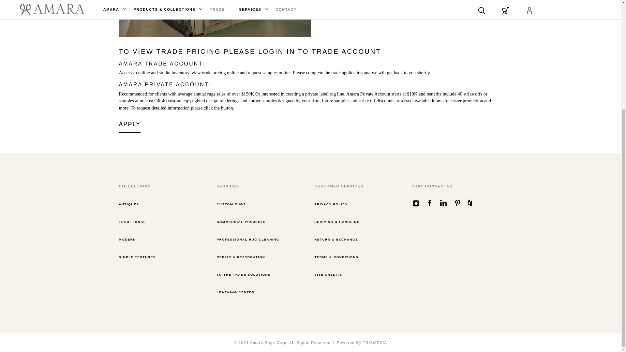 This screenshot has width=626, height=352. What do you see at coordinates (132, 222) in the screenshot?
I see `TRADITIONAL` at bounding box center [132, 222].